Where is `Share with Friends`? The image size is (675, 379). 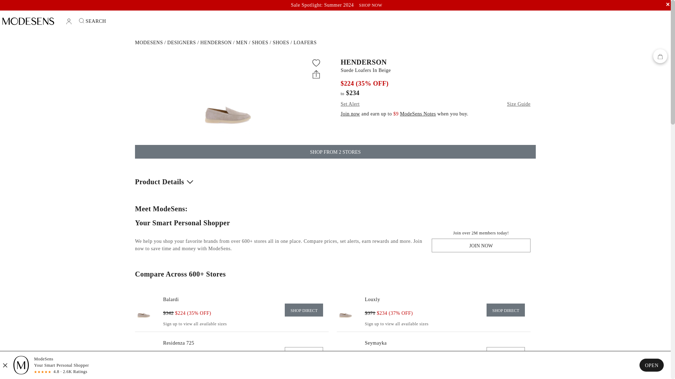 Share with Friends is located at coordinates (316, 74).